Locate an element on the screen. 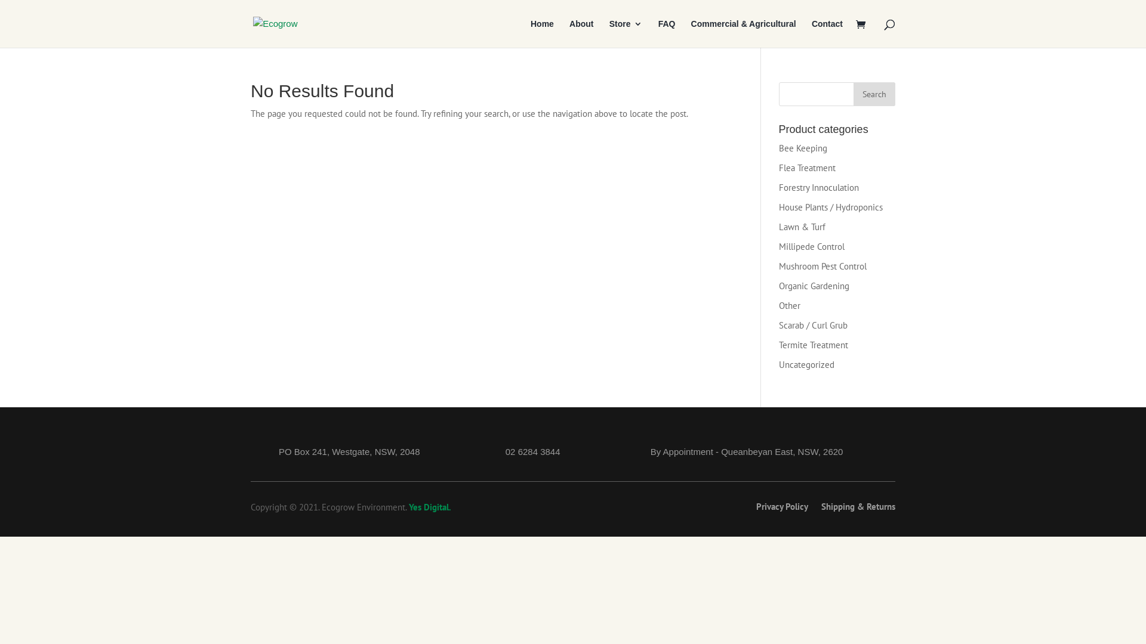 The width and height of the screenshot is (1146, 644). Search is located at coordinates (874, 94).